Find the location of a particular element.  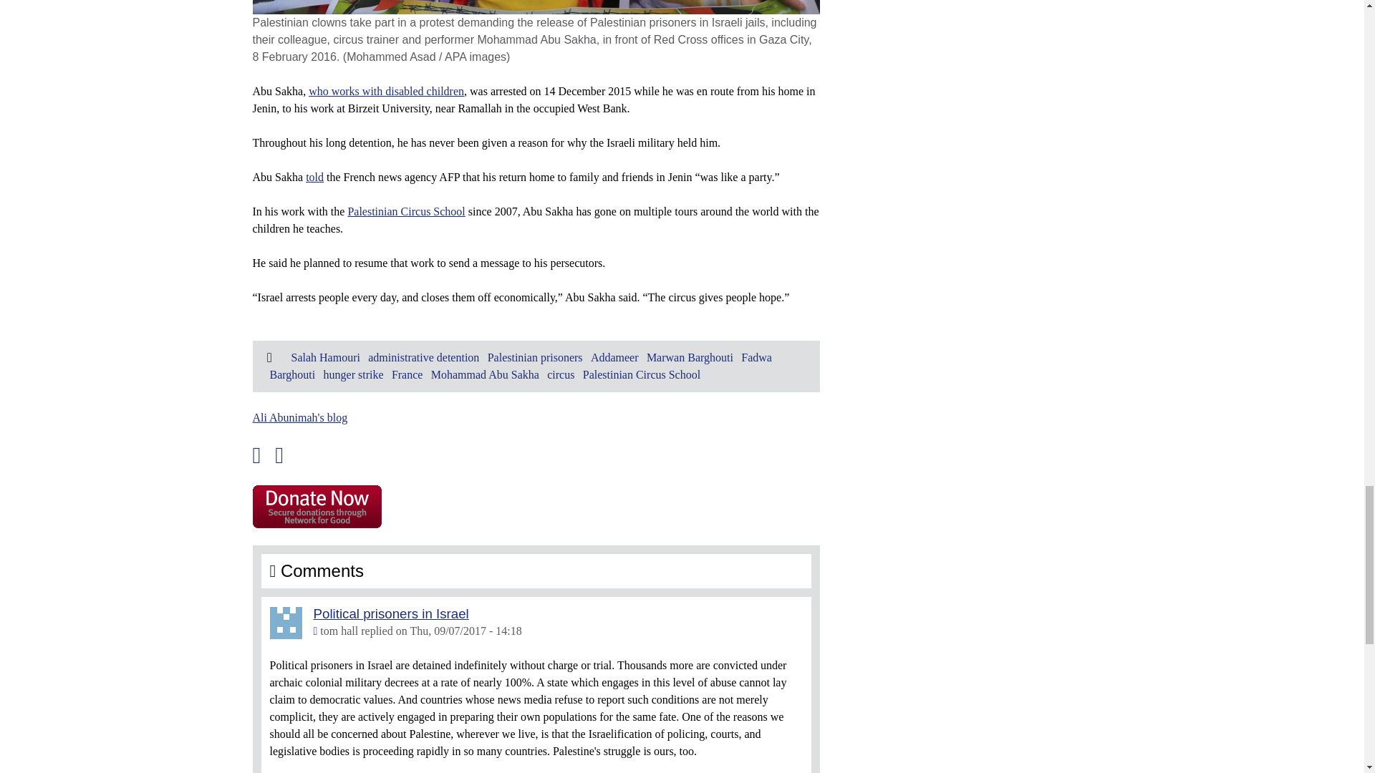

Read Ali Abunimah's latest blog entries. is located at coordinates (299, 417).